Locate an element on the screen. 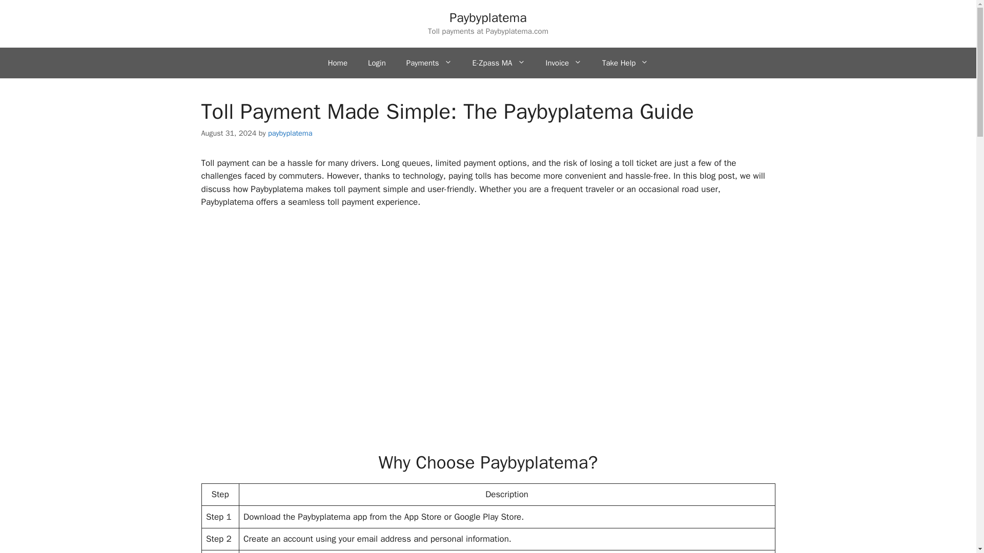 This screenshot has width=984, height=553. Home is located at coordinates (338, 62).